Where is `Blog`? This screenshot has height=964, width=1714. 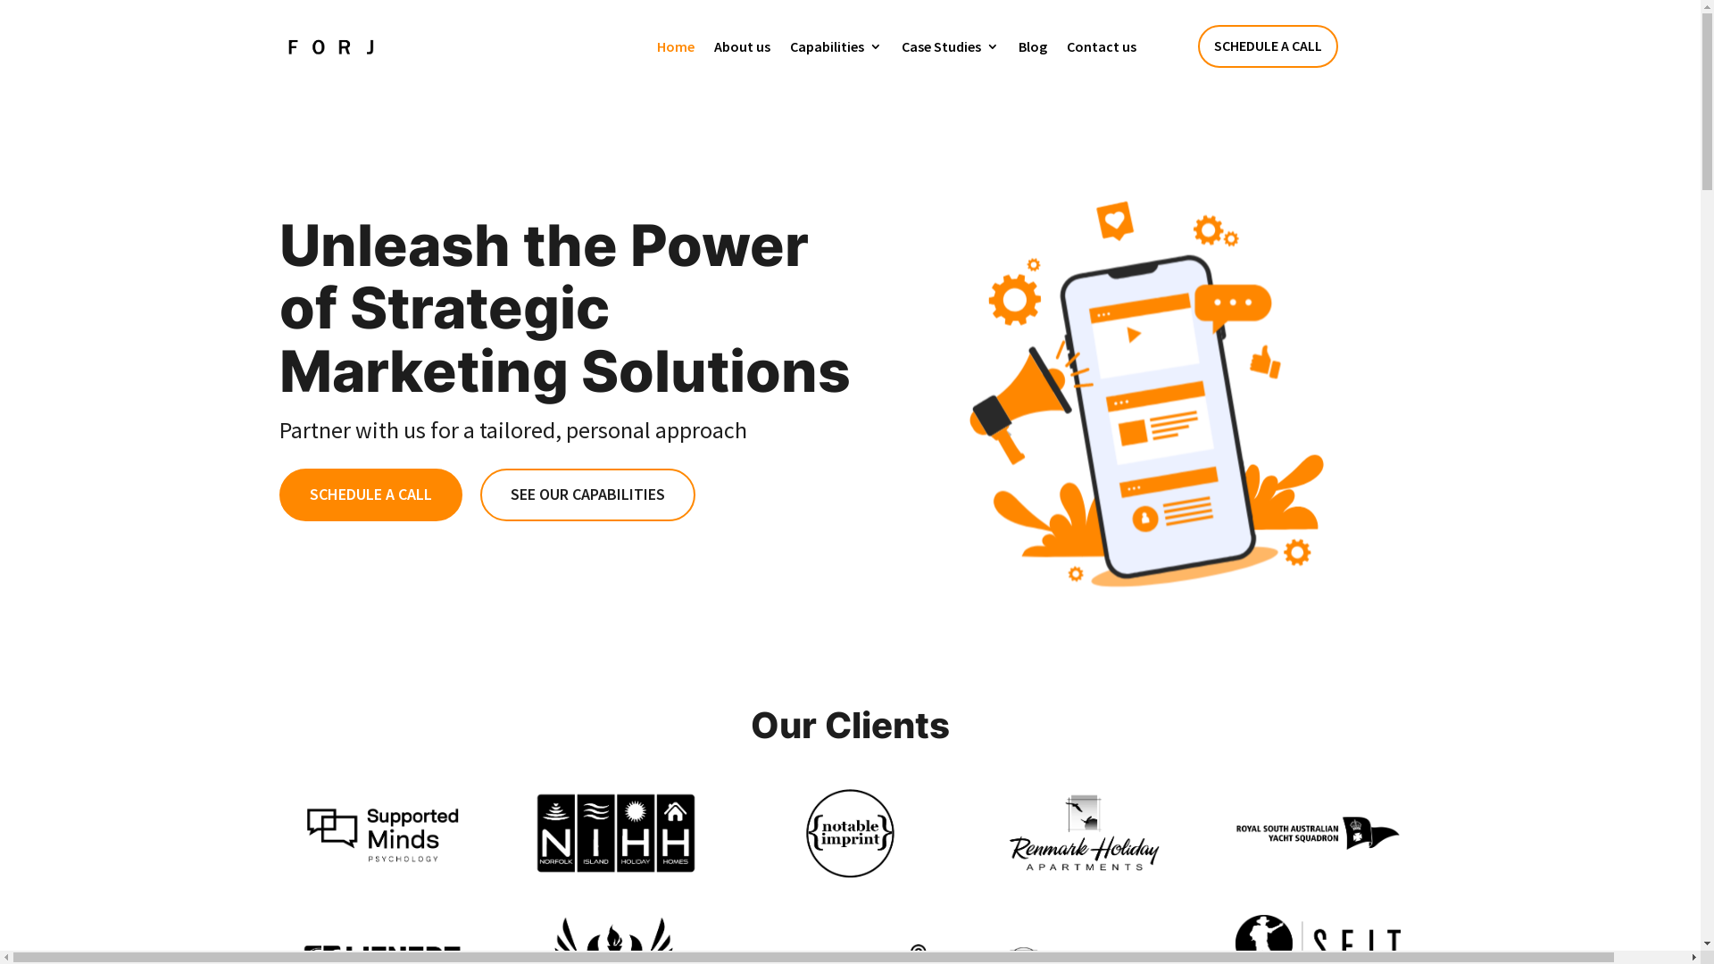
Blog is located at coordinates (1032, 46).